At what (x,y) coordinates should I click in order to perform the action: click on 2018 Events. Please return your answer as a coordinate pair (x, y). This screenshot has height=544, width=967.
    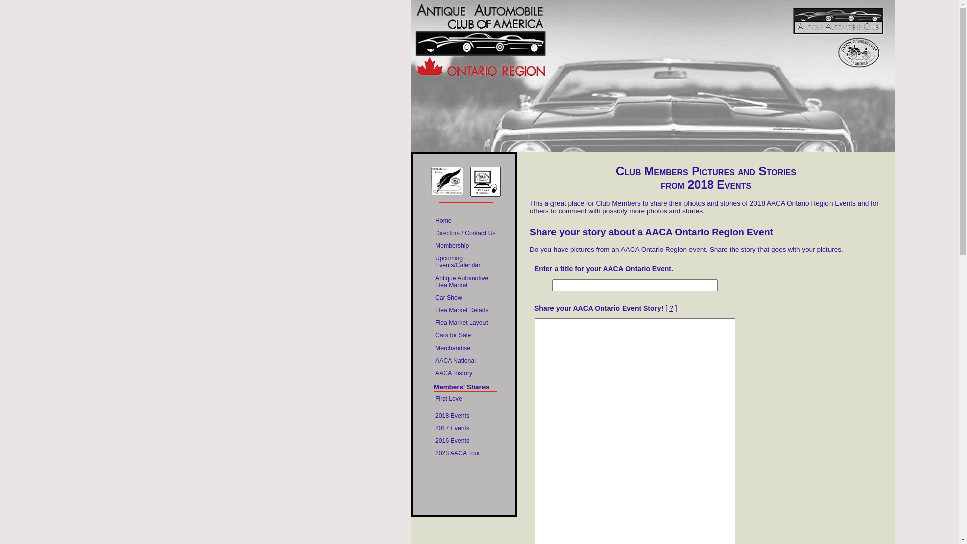
    Looking at the image, I should click on (465, 416).